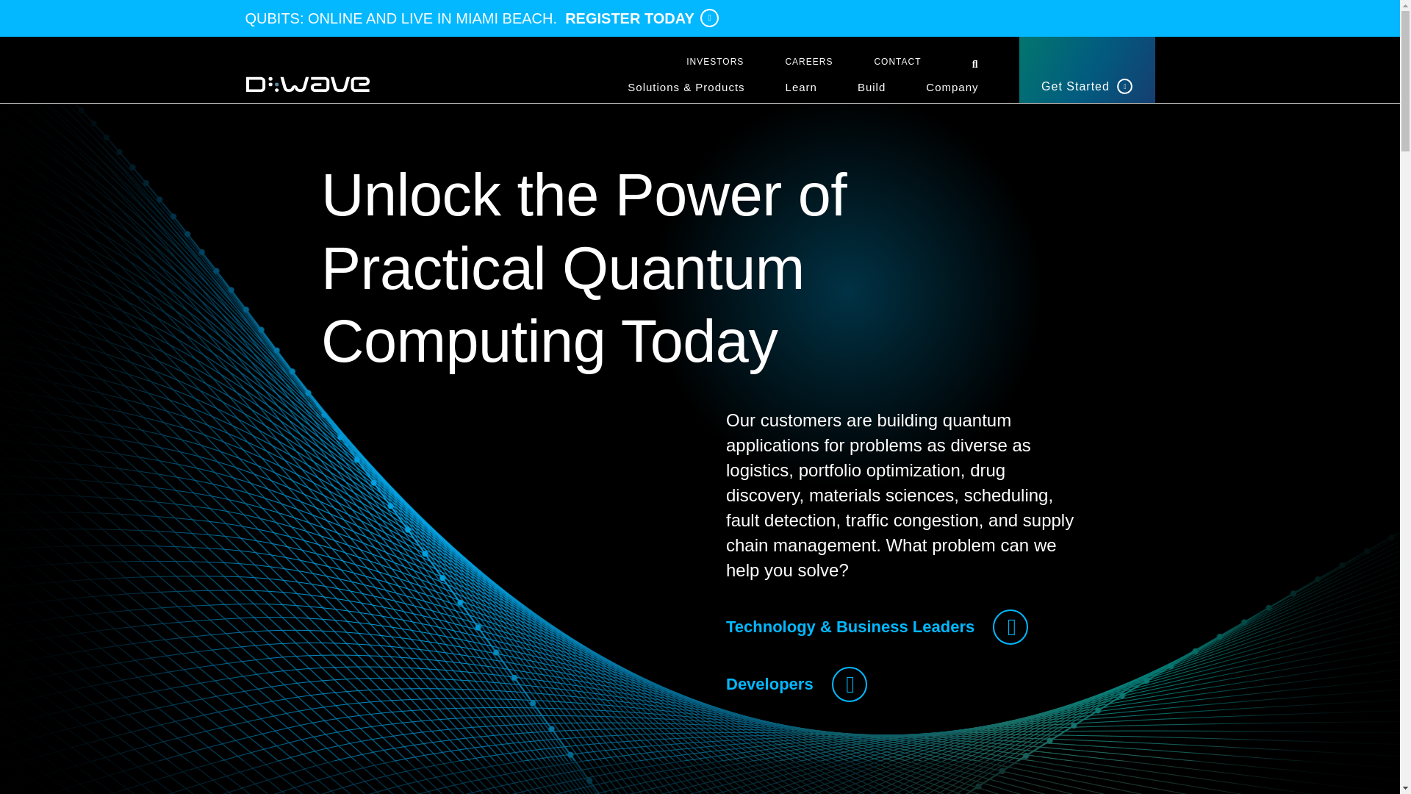 This screenshot has height=794, width=1411. What do you see at coordinates (801, 92) in the screenshot?
I see `Learn` at bounding box center [801, 92].